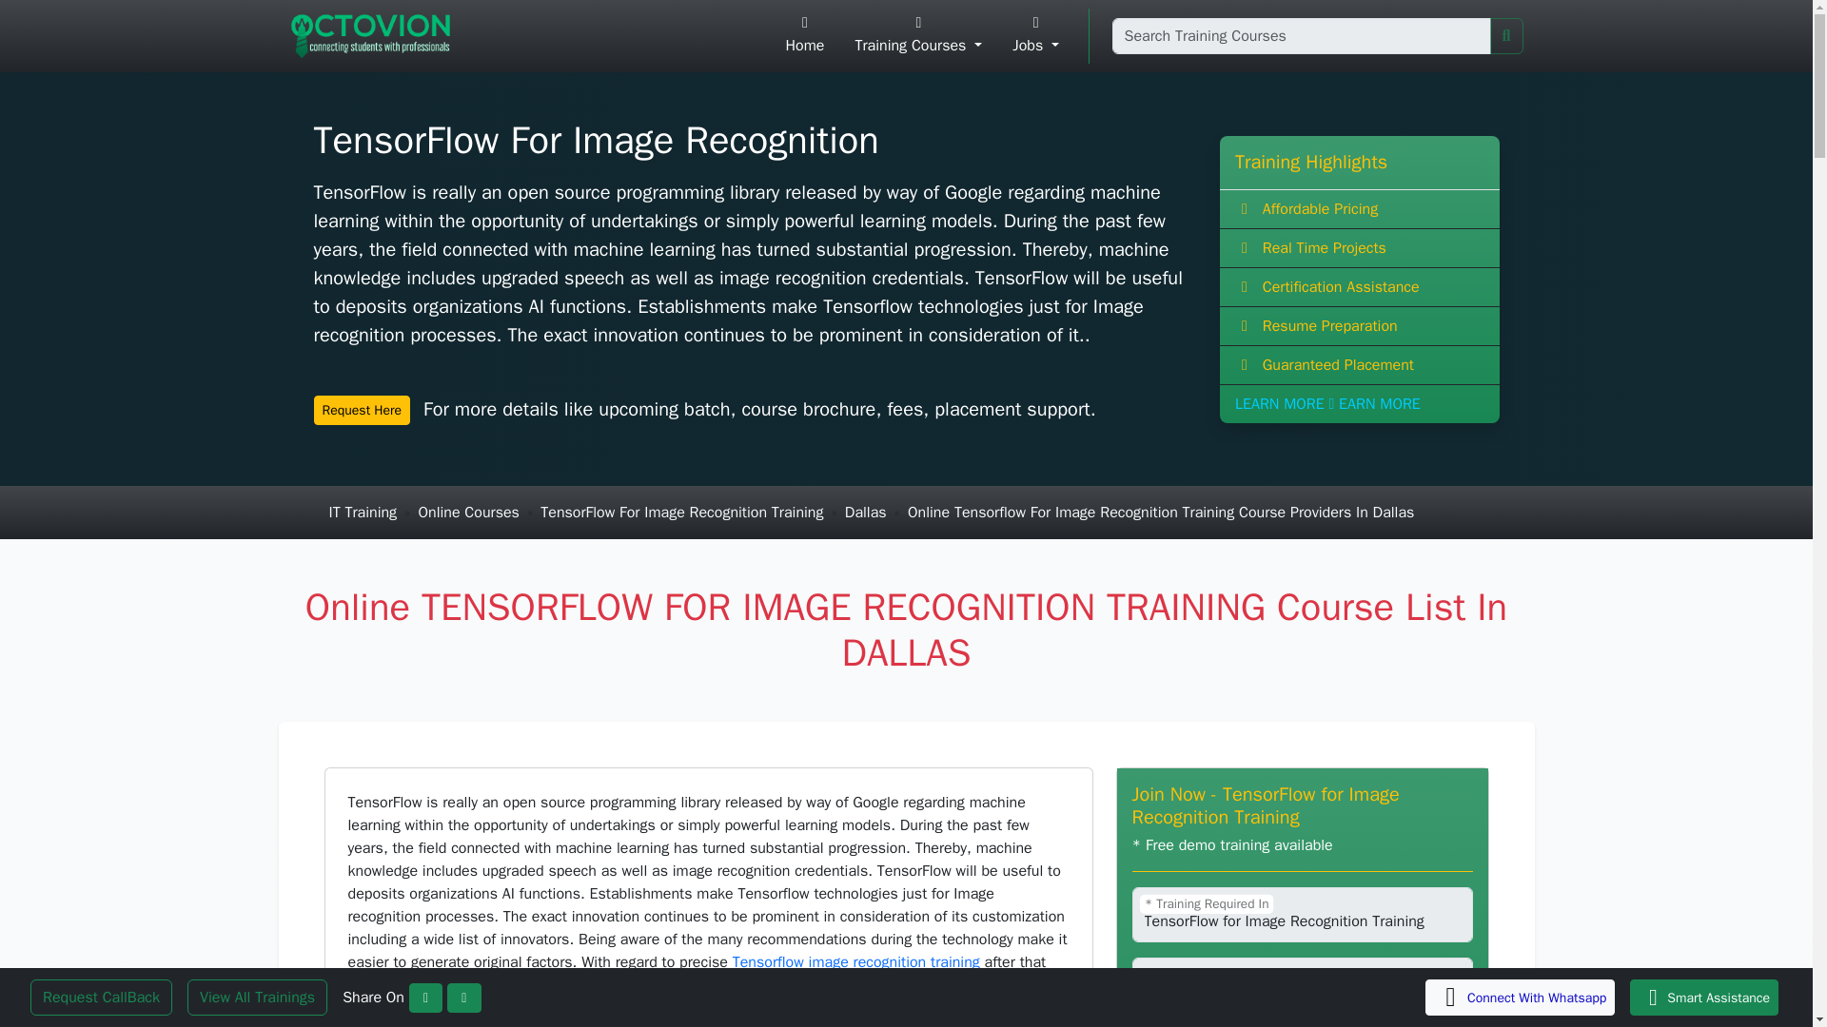 The height and width of the screenshot is (1027, 1827). Describe the element at coordinates (1035, 36) in the screenshot. I see `Jobs` at that location.